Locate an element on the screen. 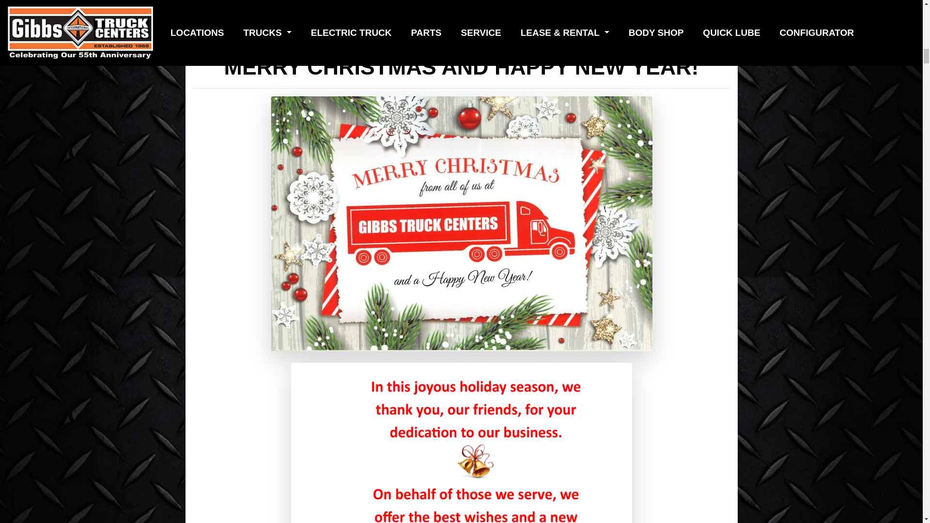 The height and width of the screenshot is (523, 930). WWW.GIBBSTRUCKS.COM is located at coordinates (461, 25).